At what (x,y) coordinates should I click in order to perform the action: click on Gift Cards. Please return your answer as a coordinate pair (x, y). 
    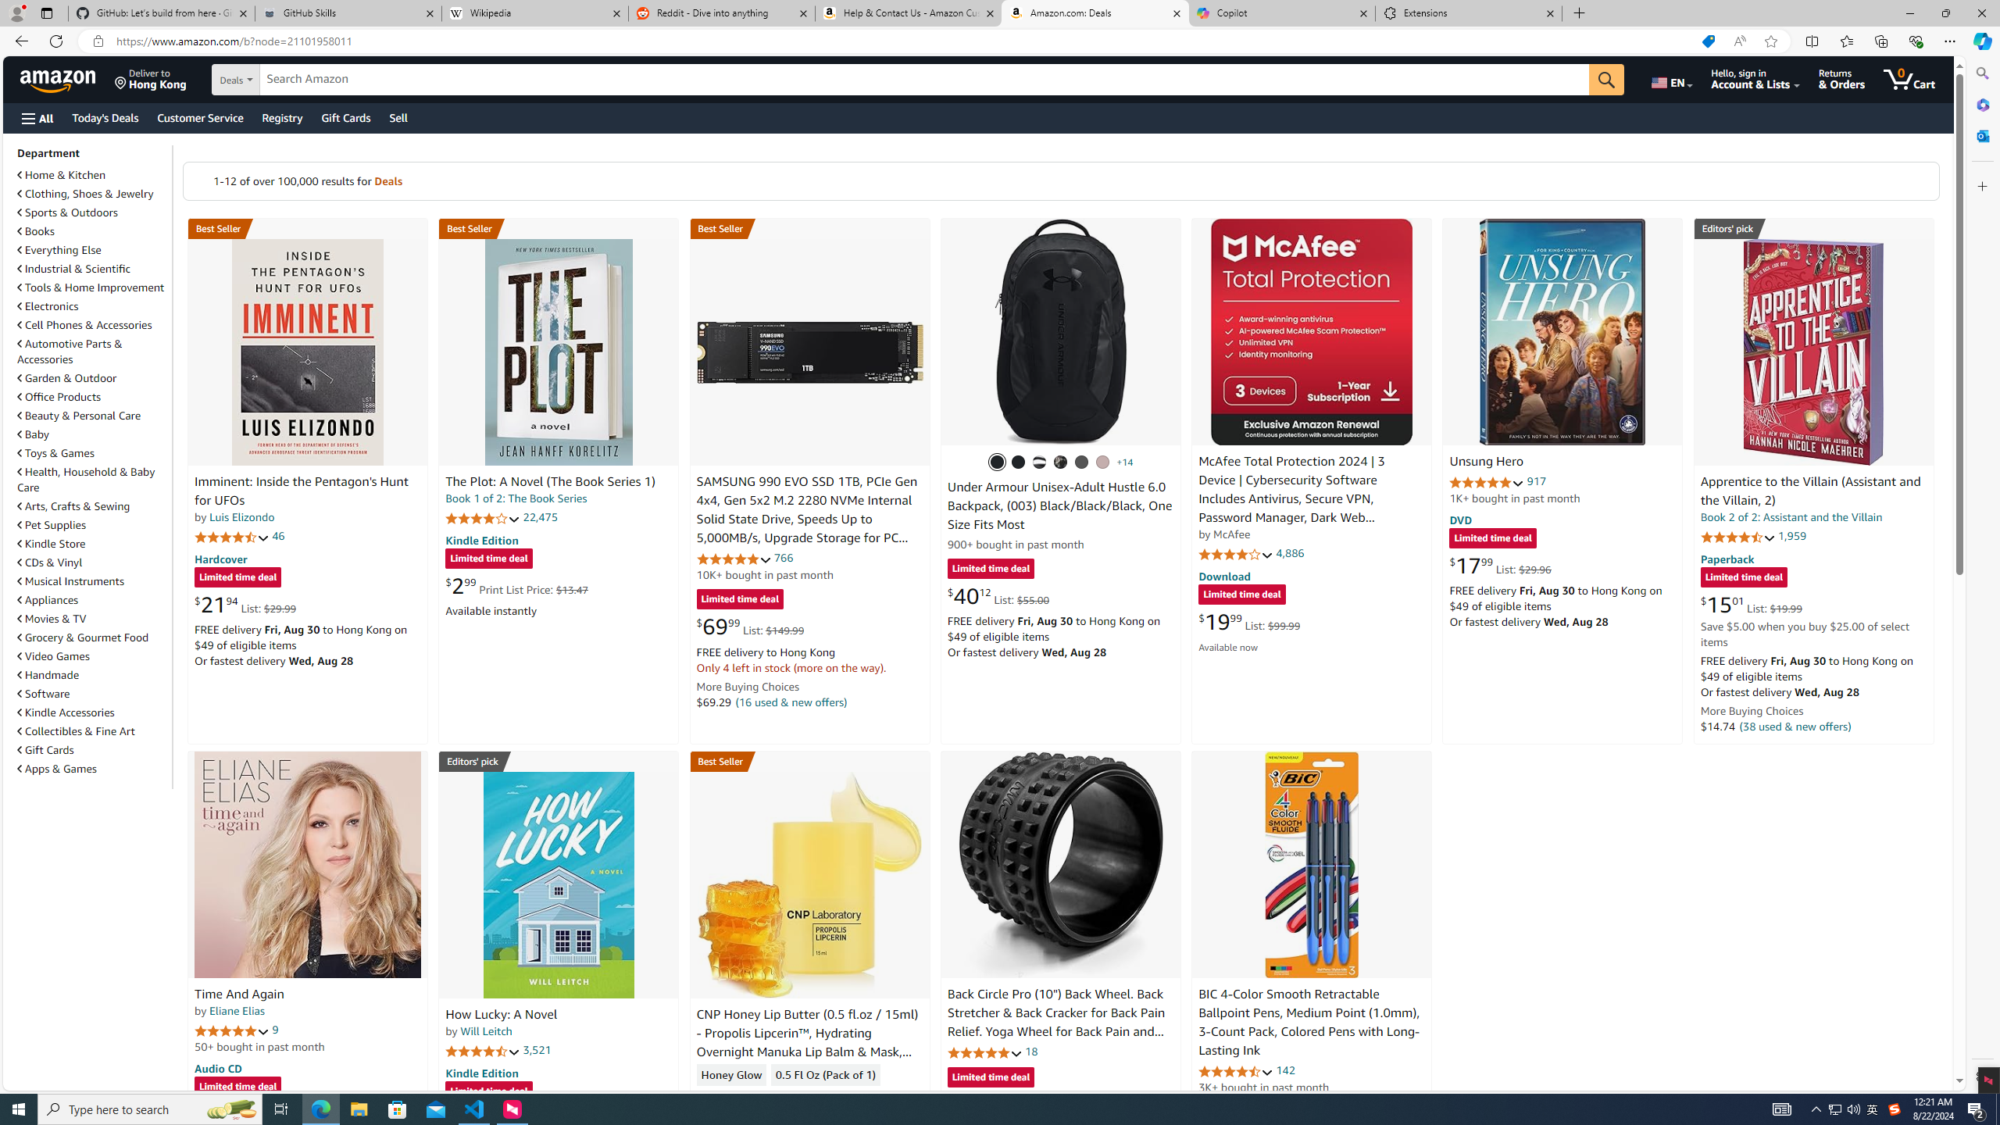
    Looking at the image, I should click on (93, 750).